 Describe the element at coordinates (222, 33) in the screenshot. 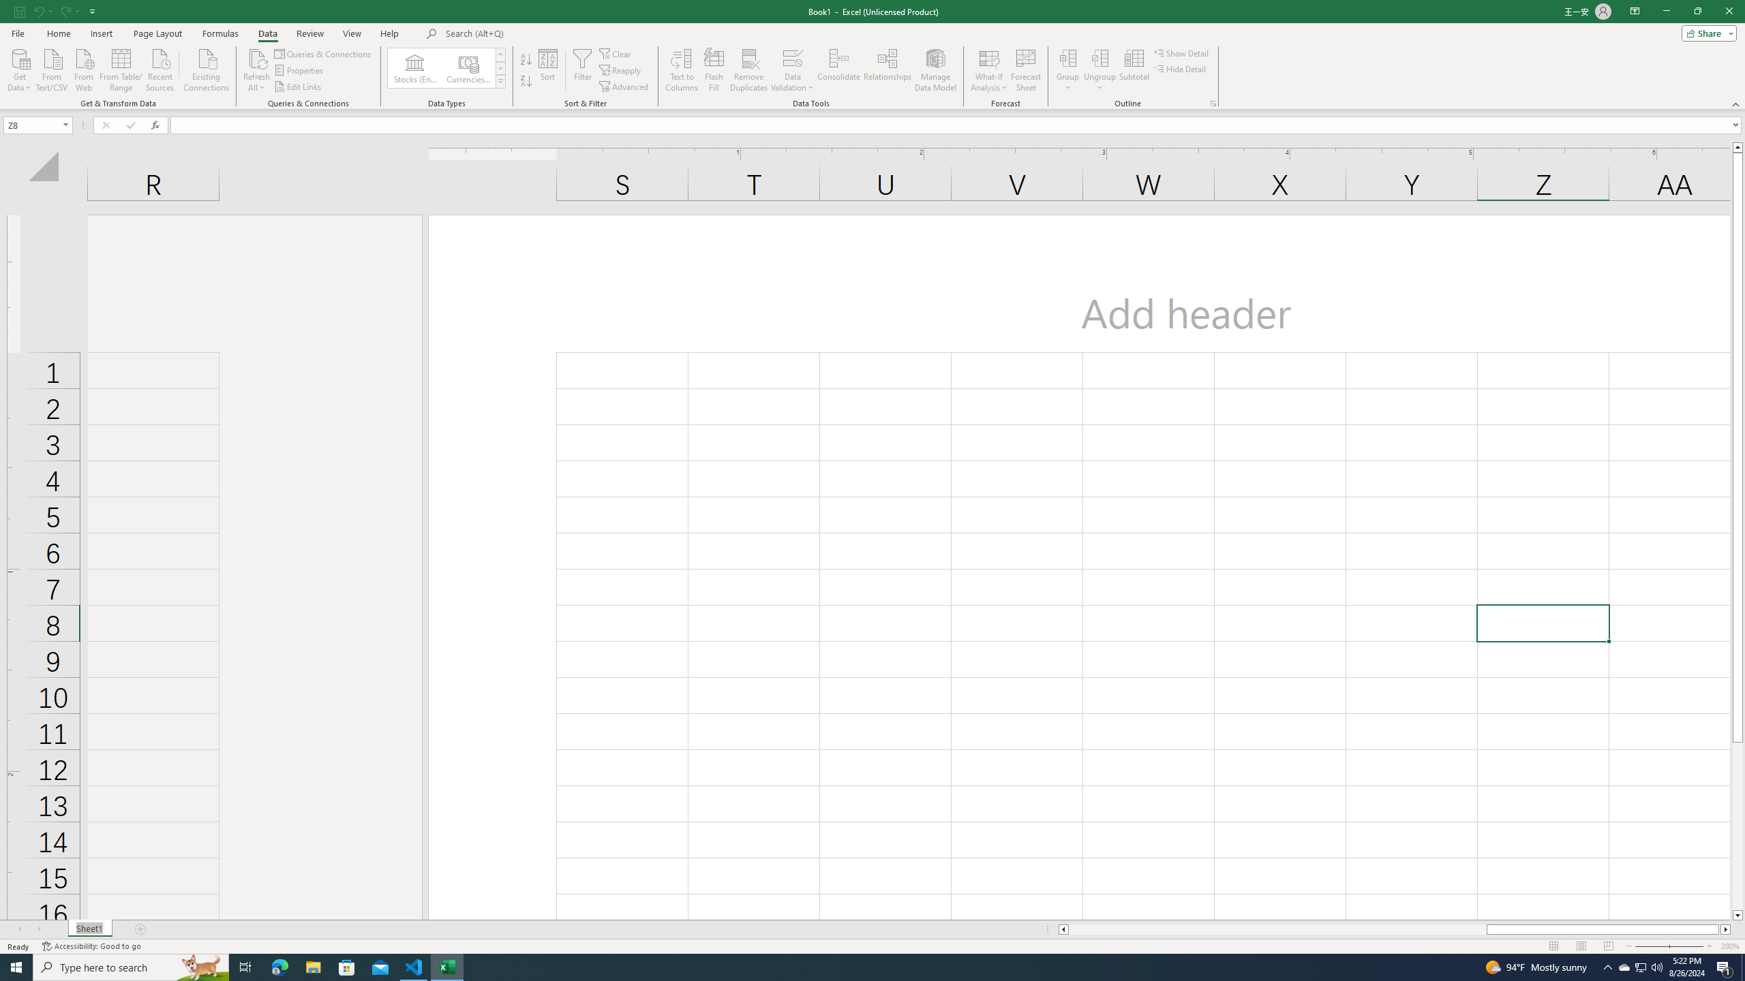

I see `Formulas` at that location.